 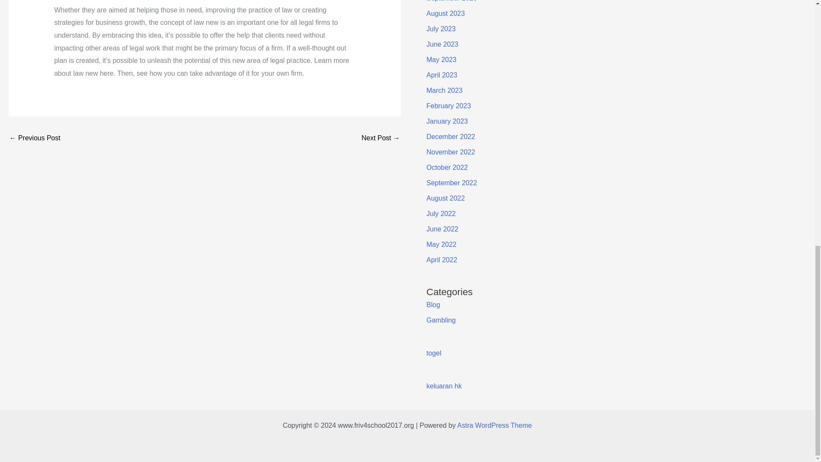 What do you see at coordinates (442, 44) in the screenshot?
I see `June 2023` at bounding box center [442, 44].